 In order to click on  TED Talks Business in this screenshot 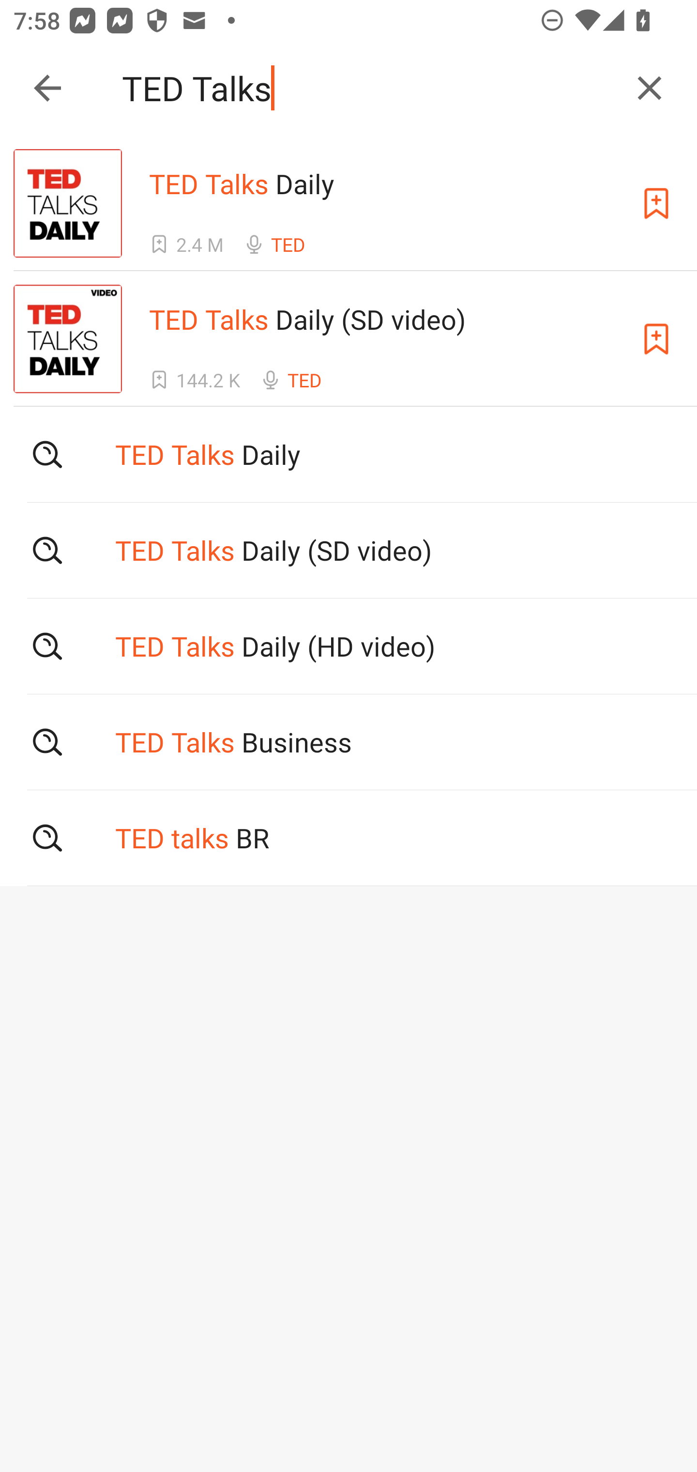, I will do `click(348, 742)`.